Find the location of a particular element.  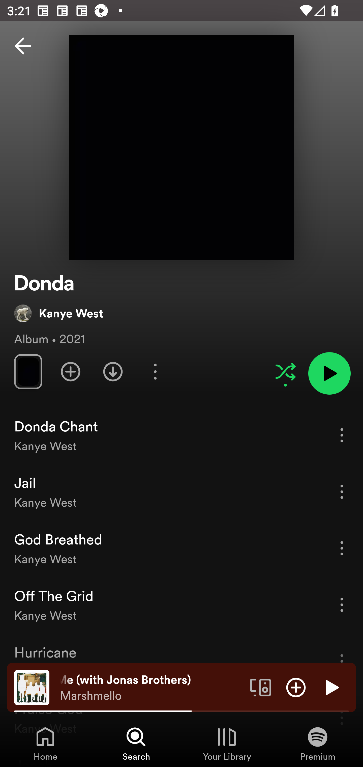

Home, Tab 1 of 4 Home Home is located at coordinates (45, 743).